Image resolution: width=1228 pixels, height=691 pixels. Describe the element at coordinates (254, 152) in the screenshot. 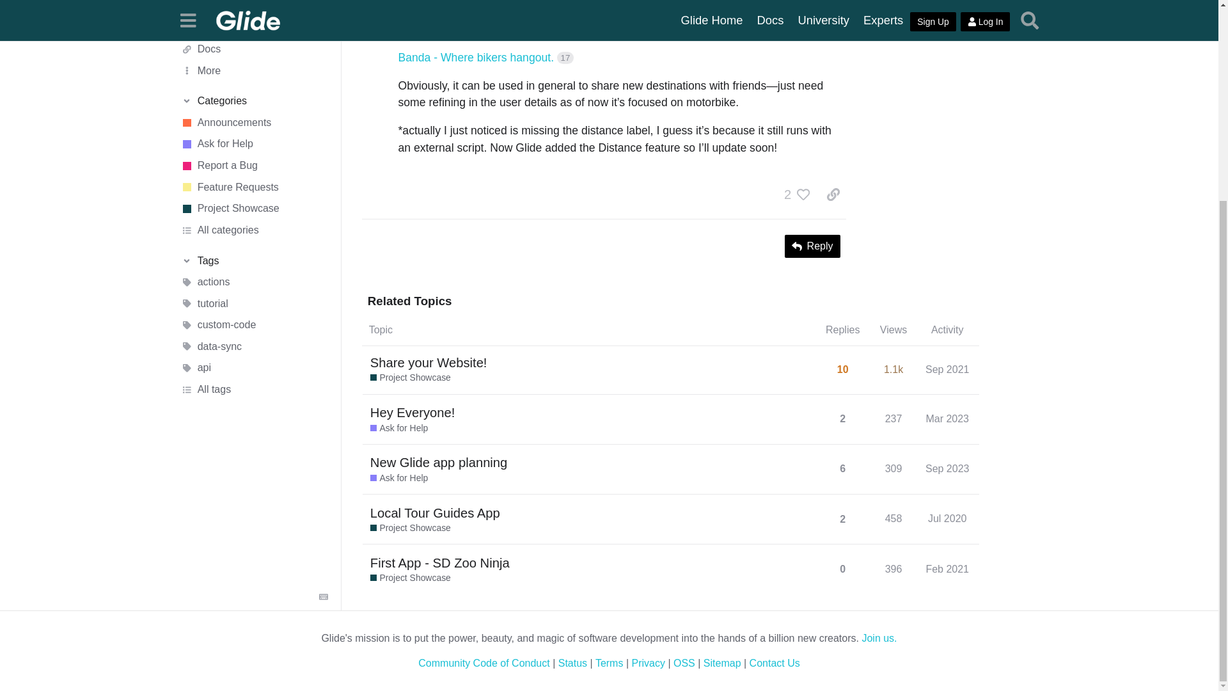

I see `data-sync` at that location.